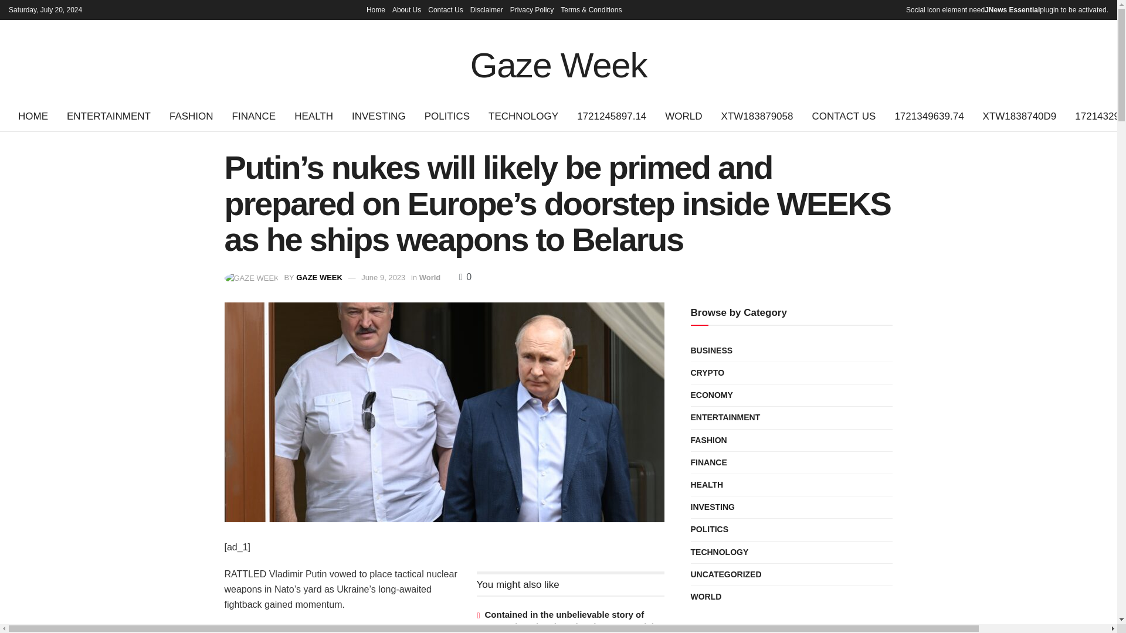 The image size is (1126, 633). Describe the element at coordinates (379, 116) in the screenshot. I see `INVESTING` at that location.